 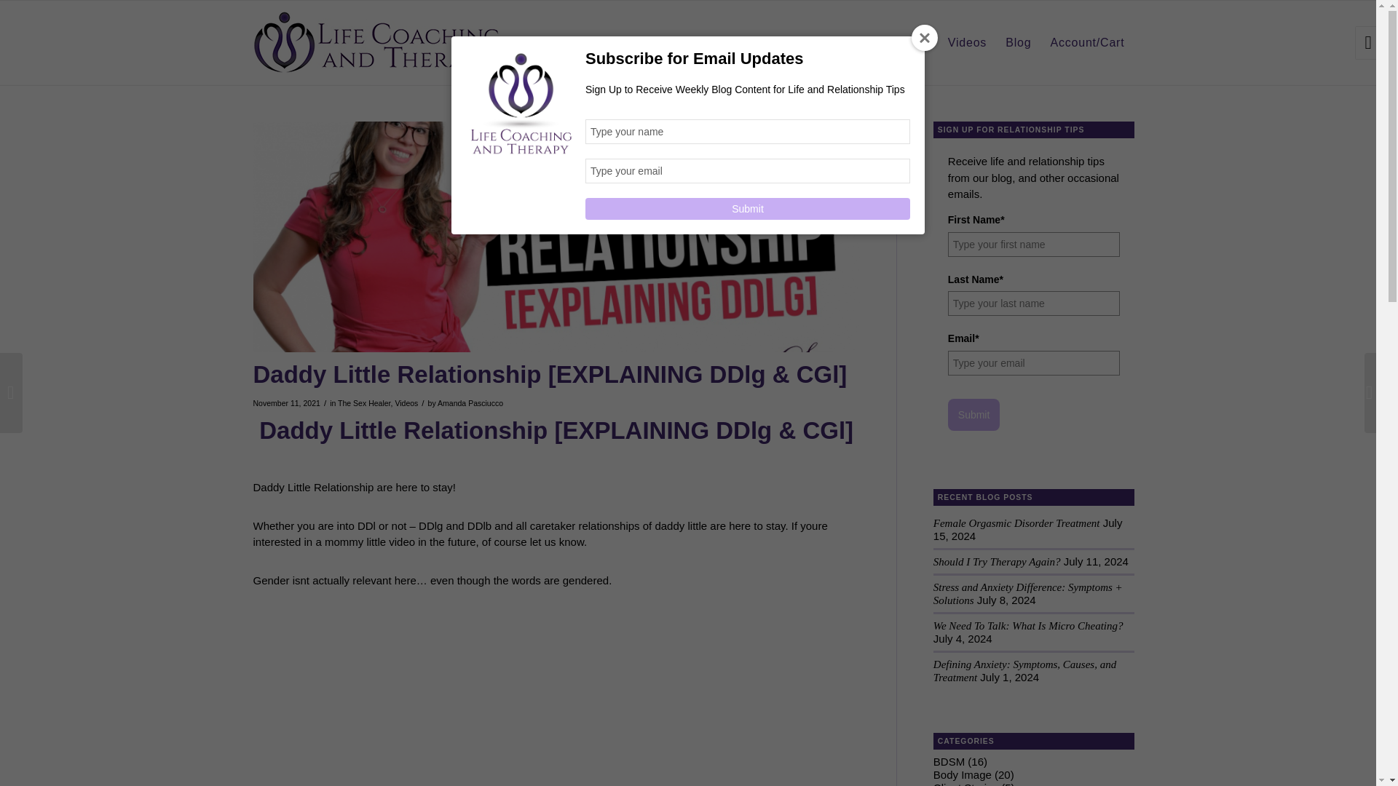 I want to click on Get To Know Us, so click(x=667, y=42).